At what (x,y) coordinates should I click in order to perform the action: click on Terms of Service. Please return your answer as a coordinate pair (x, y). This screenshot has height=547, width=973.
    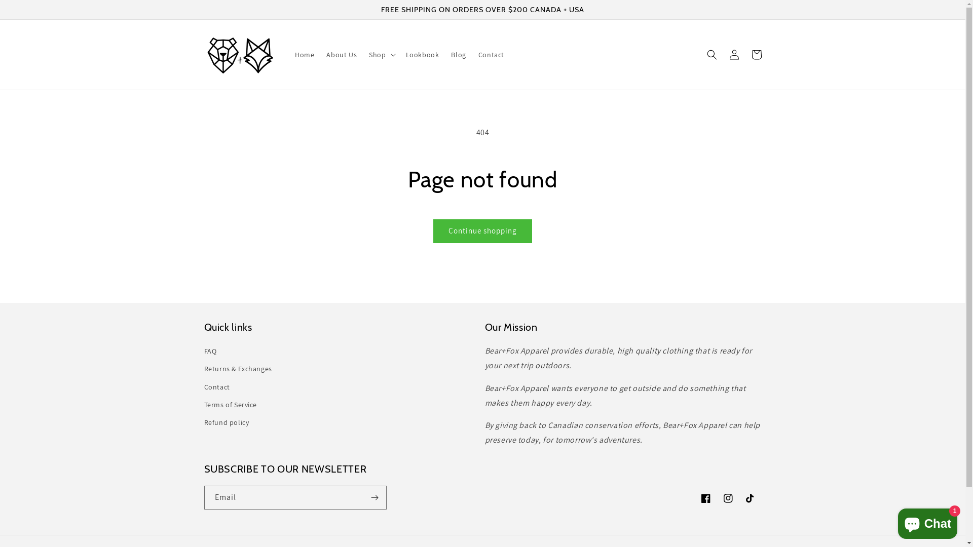
    Looking at the image, I should click on (230, 405).